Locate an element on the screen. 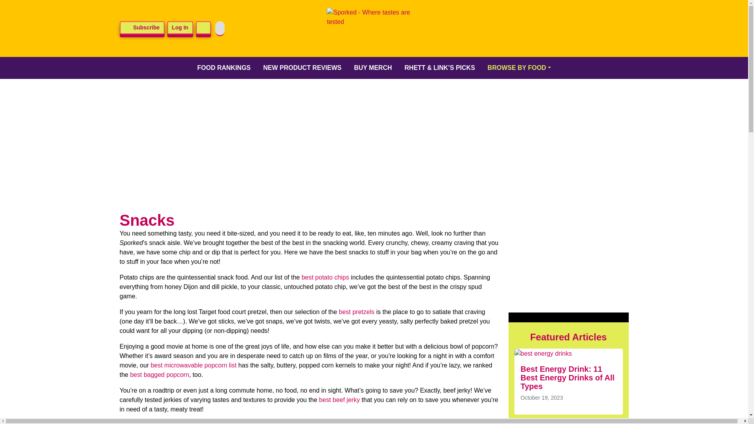 This screenshot has height=424, width=754. Flipboard, opens in new tab is located at coordinates (618, 28).